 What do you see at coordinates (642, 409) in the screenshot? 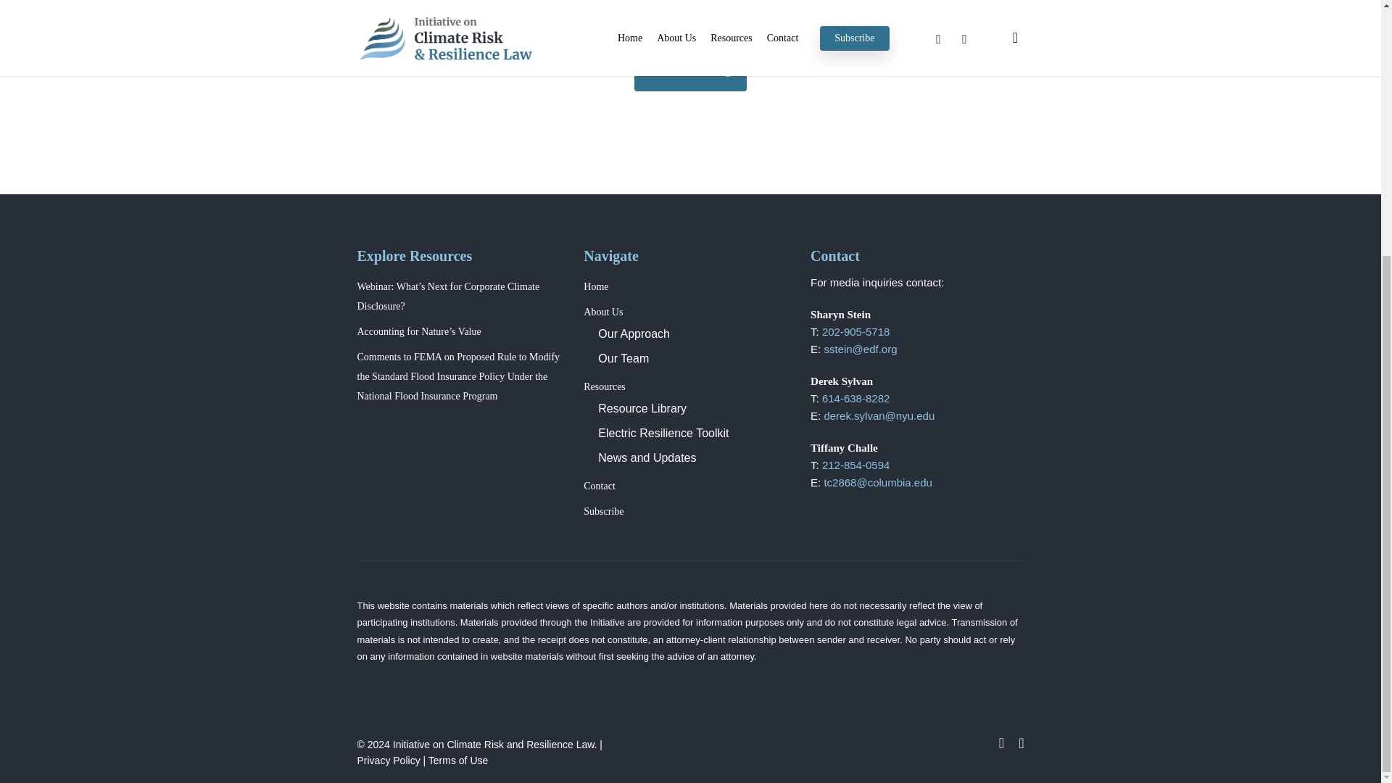
I see `Resource Library` at bounding box center [642, 409].